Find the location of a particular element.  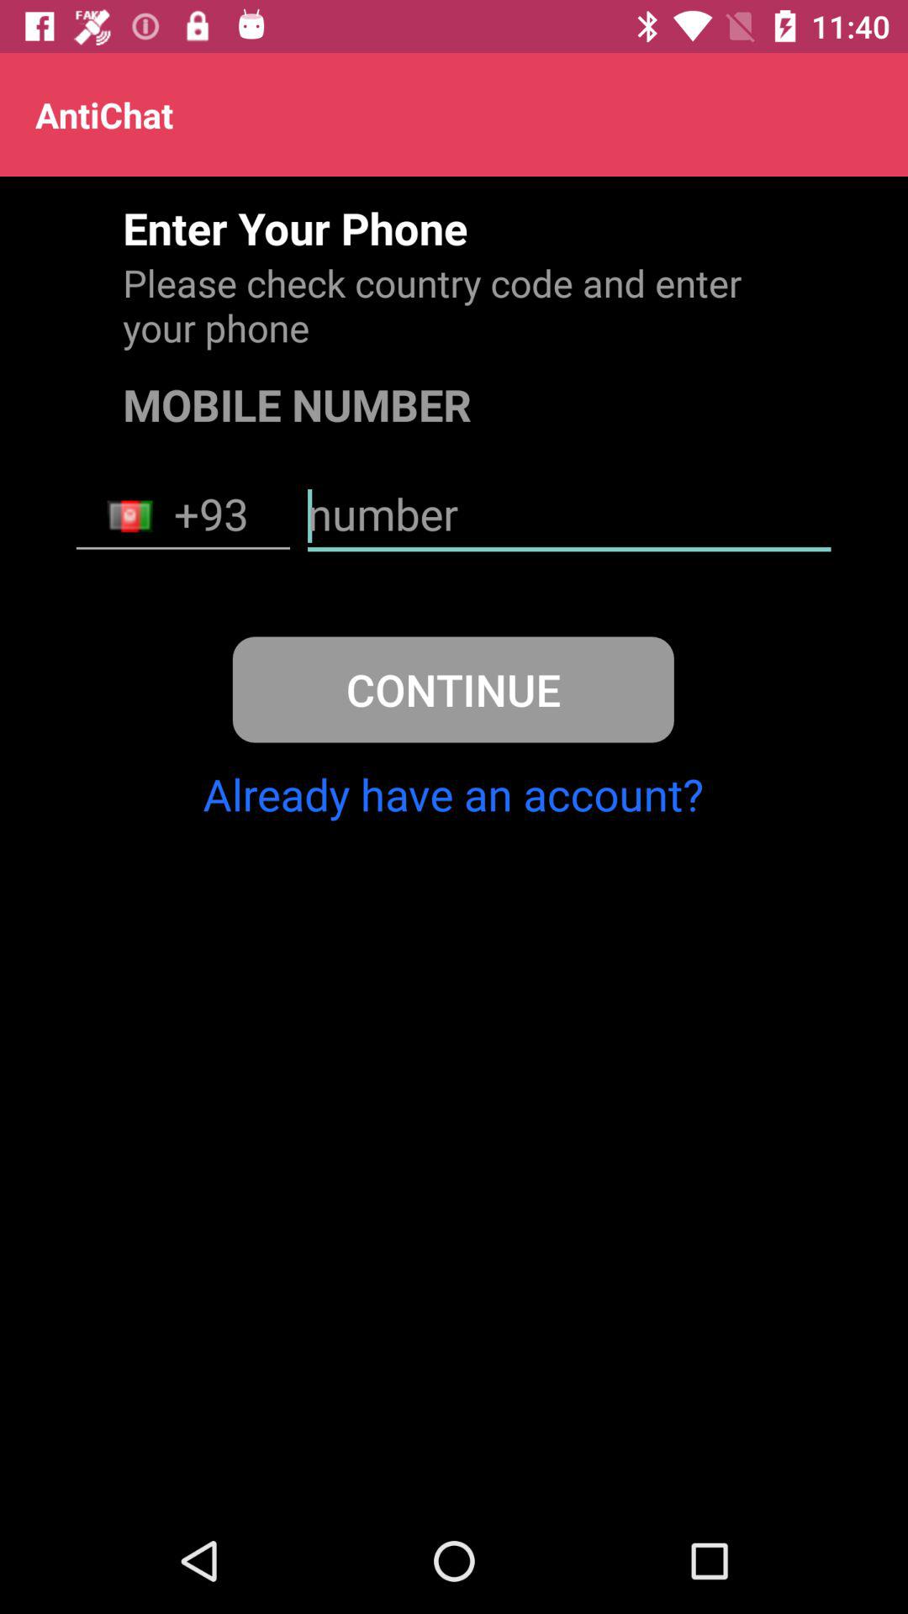

turn on already have an item is located at coordinates (452, 794).